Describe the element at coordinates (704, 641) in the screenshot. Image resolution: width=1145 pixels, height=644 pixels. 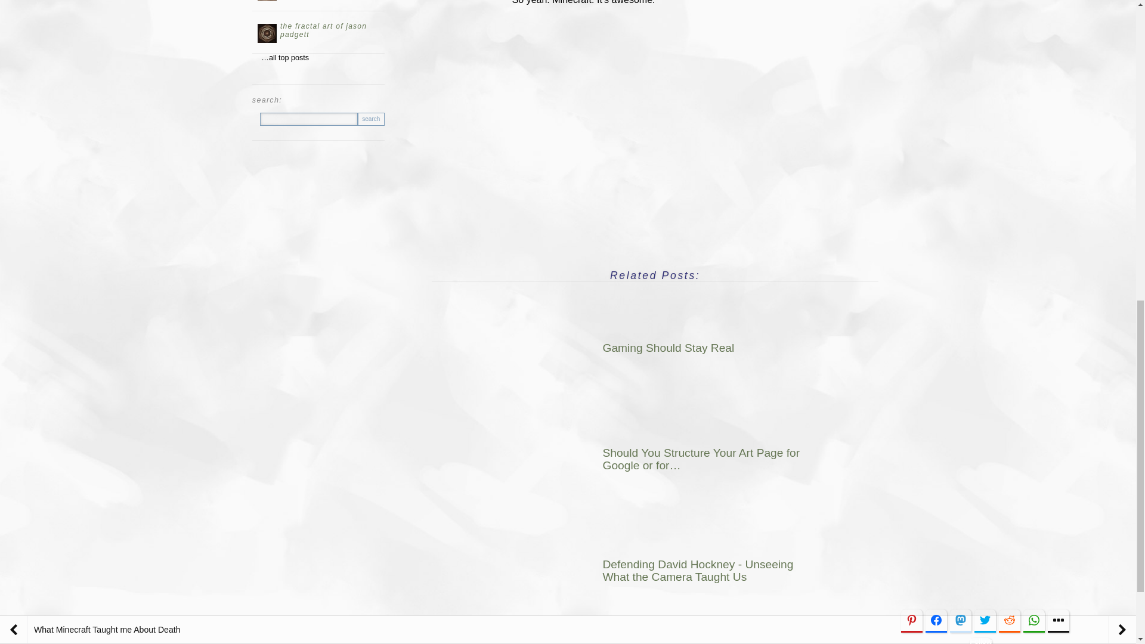
I see `Minecraft` at that location.